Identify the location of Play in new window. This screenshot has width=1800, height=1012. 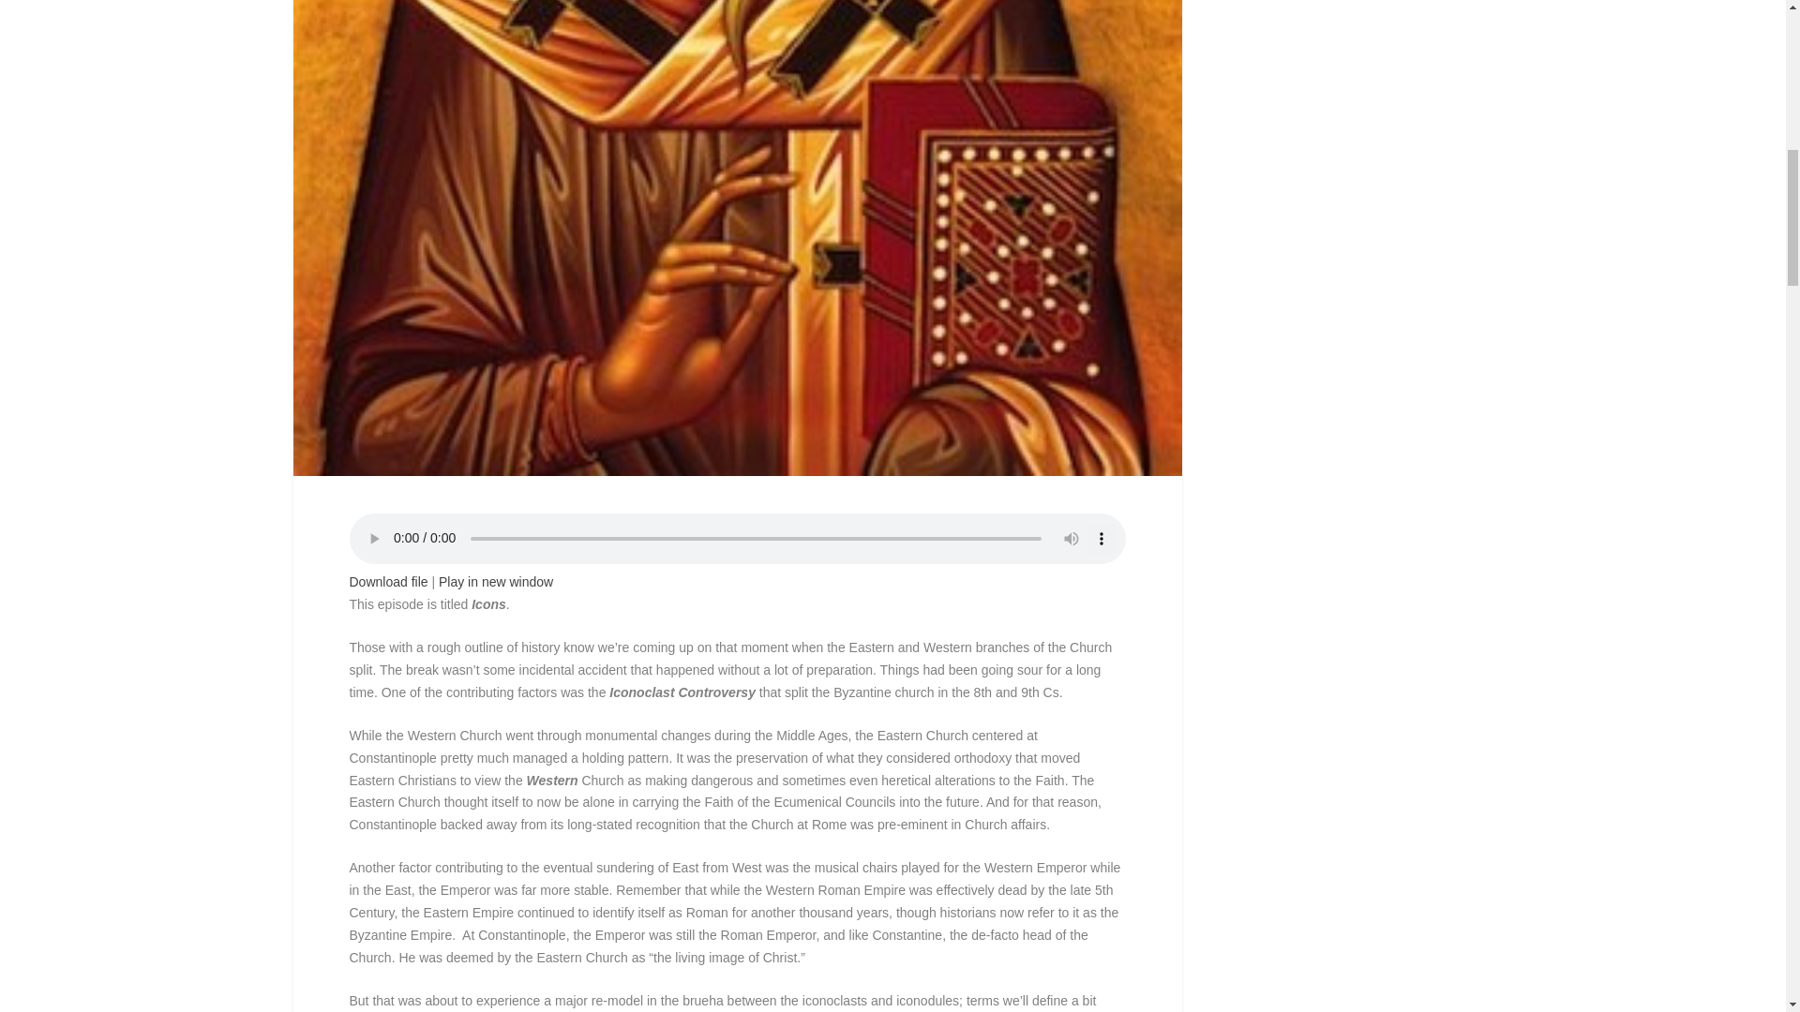
(495, 581).